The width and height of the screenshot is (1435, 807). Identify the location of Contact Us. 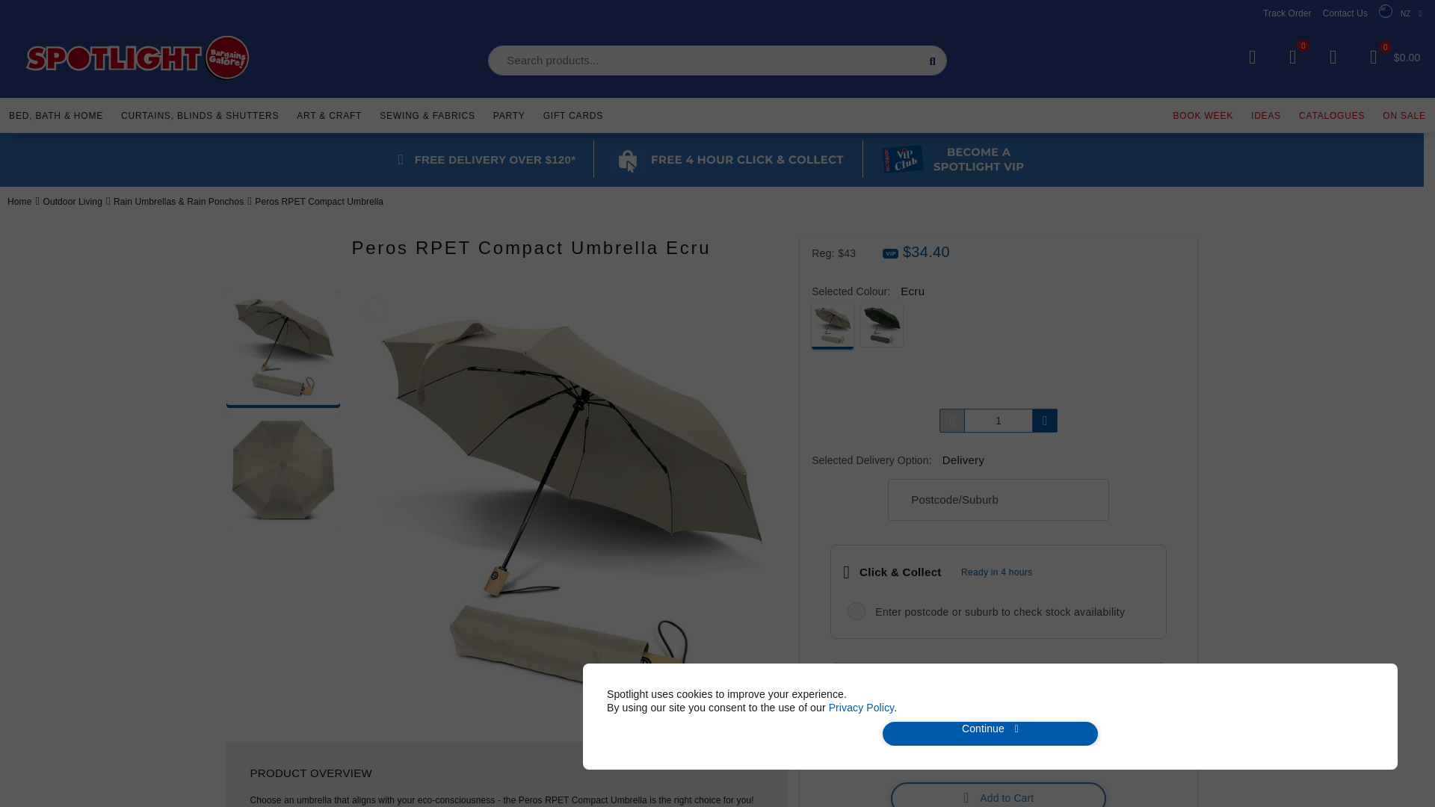
(1345, 13).